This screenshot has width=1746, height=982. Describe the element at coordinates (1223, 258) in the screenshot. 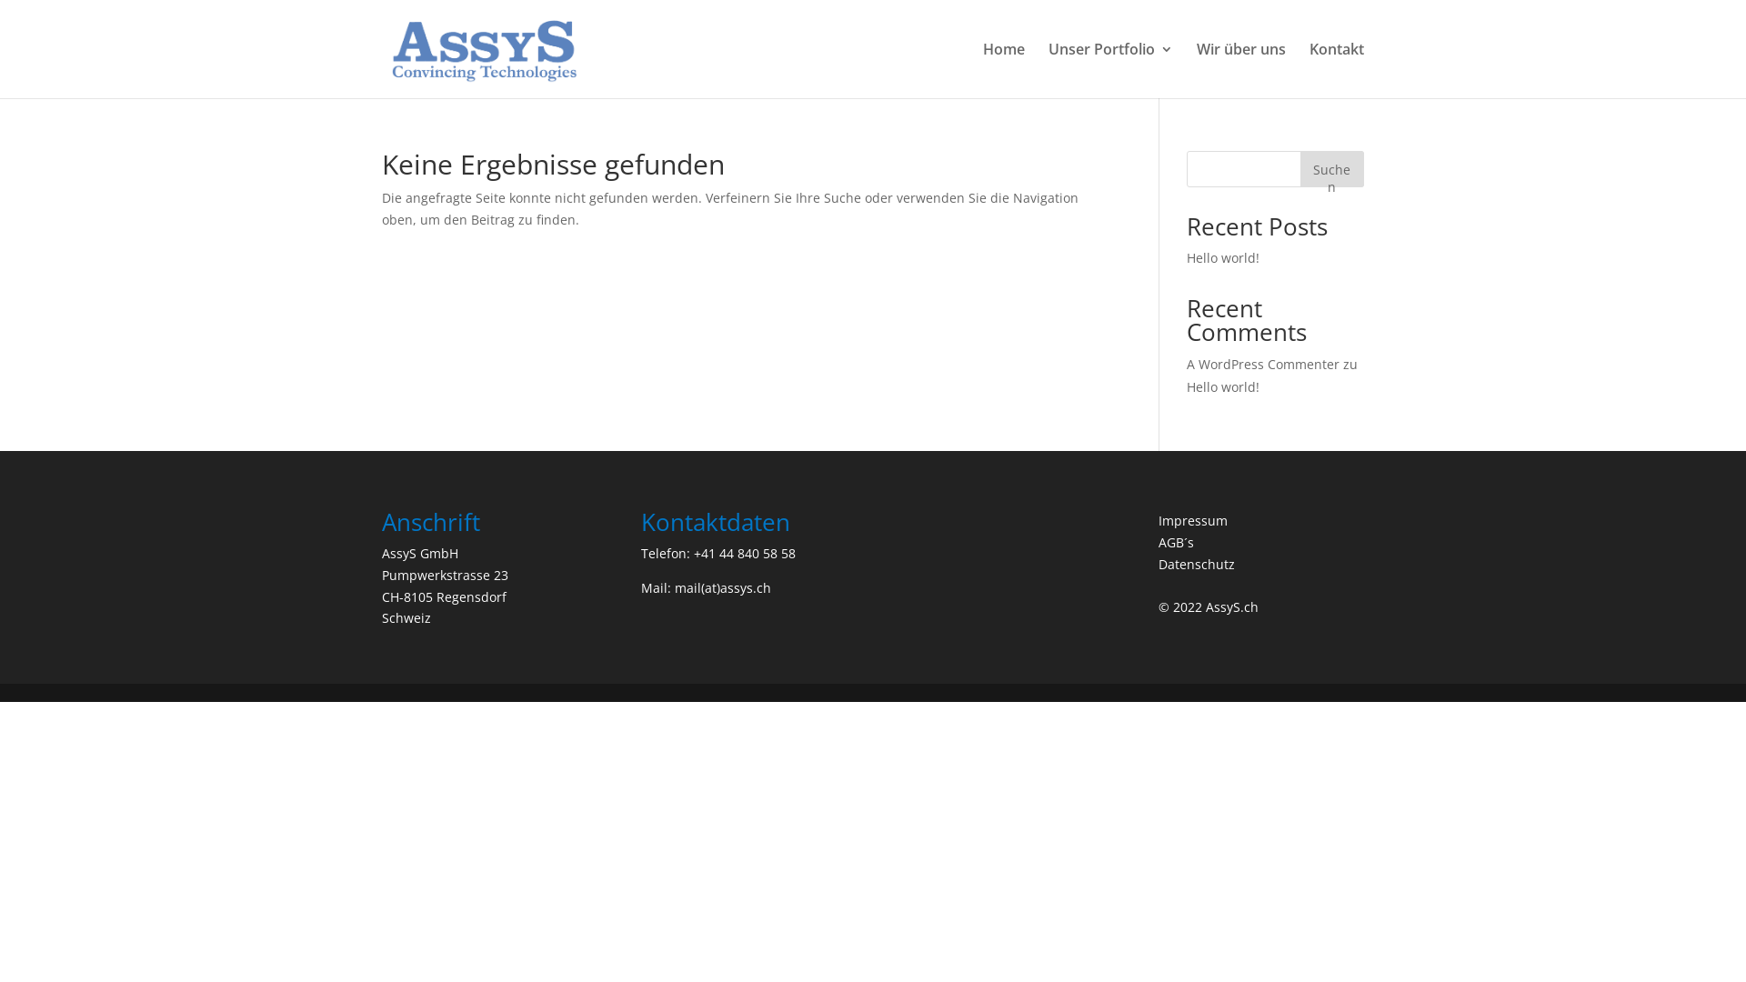

I see `Hello world!` at that location.